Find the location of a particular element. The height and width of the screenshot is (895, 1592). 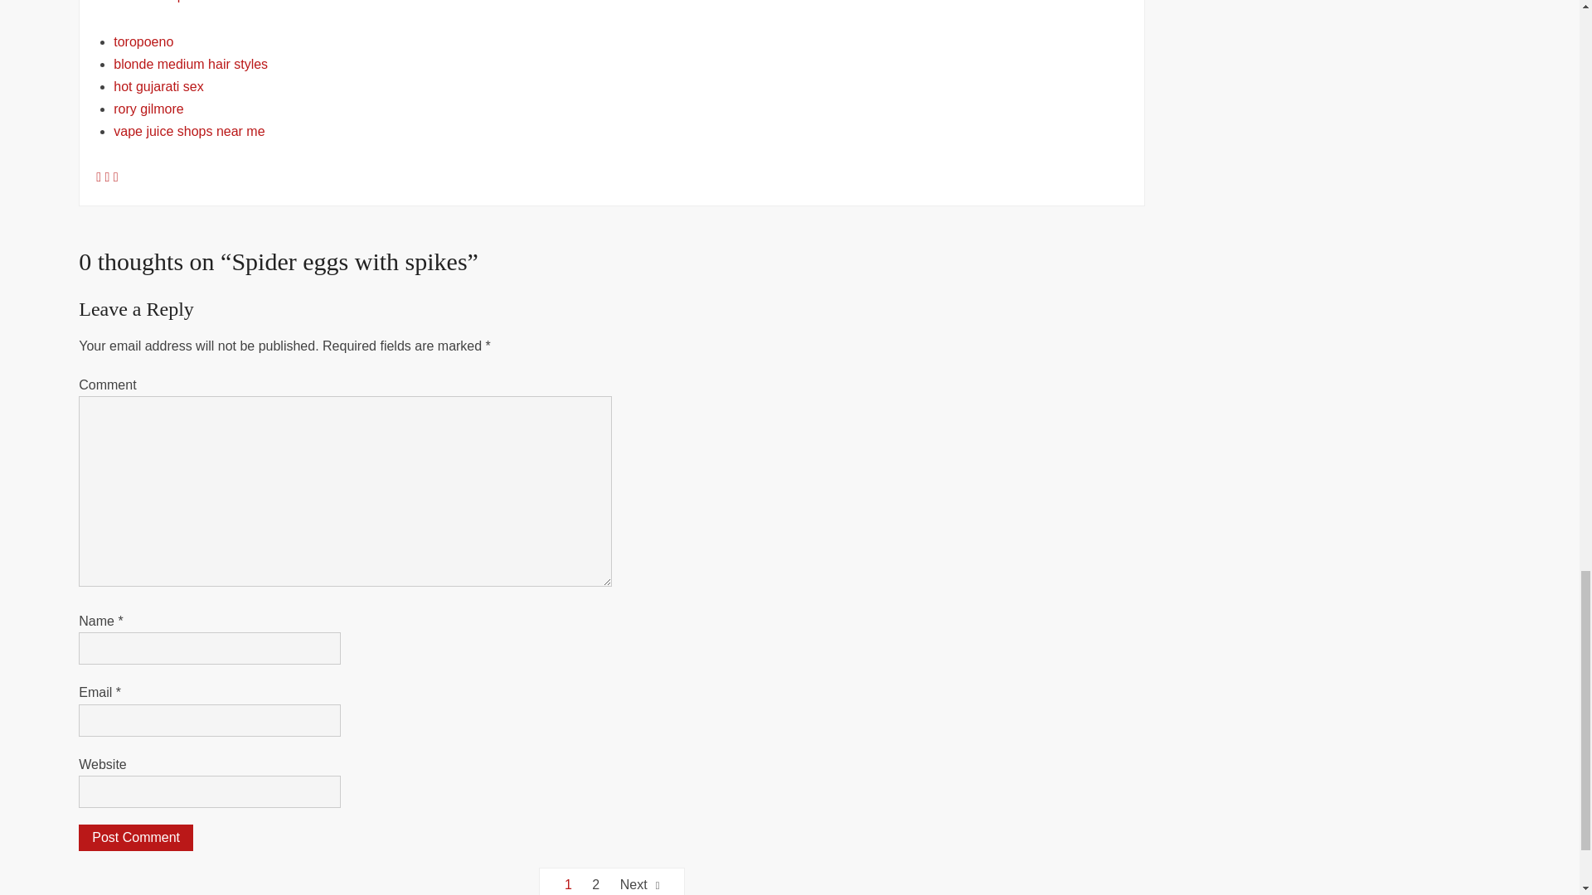

Post Comment is located at coordinates (135, 837).